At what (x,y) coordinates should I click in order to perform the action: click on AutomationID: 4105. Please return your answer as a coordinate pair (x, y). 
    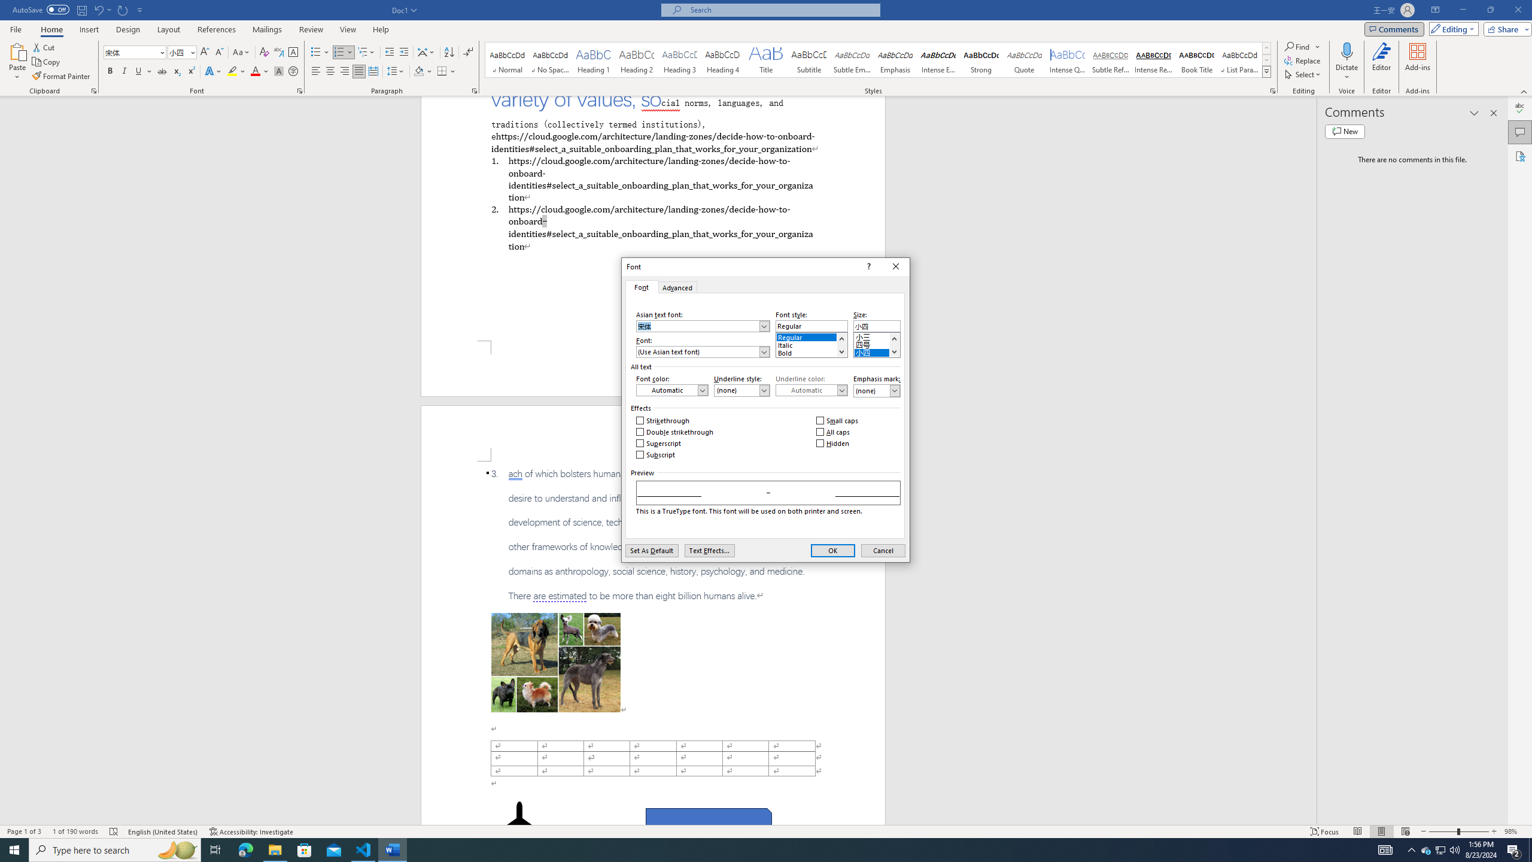
    Looking at the image, I should click on (1385, 850).